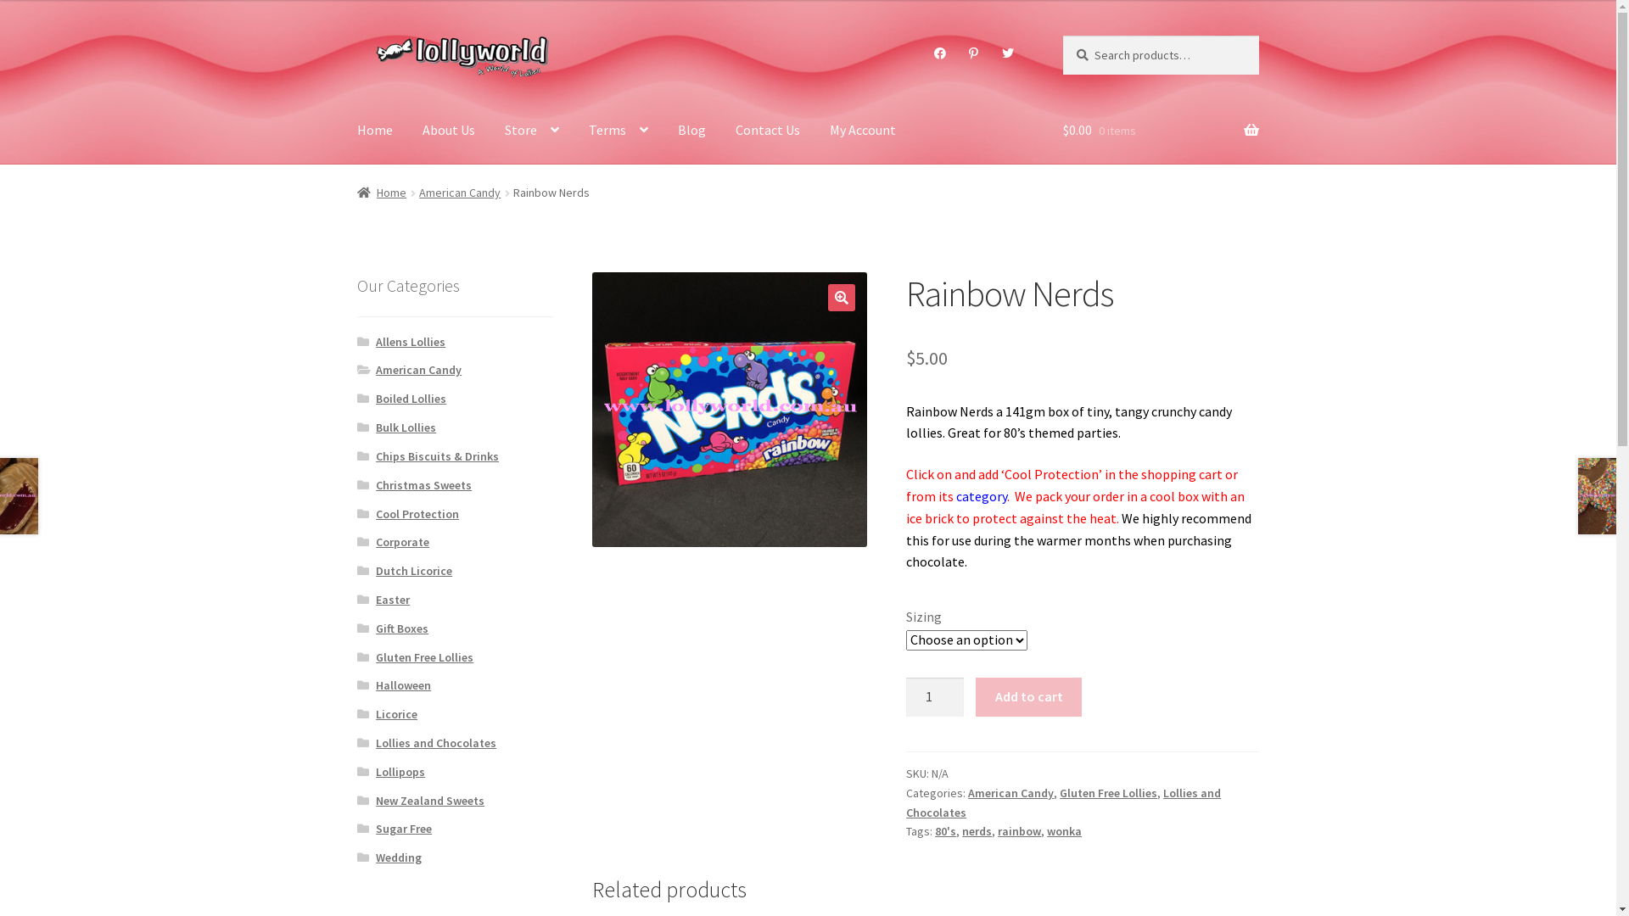  What do you see at coordinates (977, 831) in the screenshot?
I see `nerds` at bounding box center [977, 831].